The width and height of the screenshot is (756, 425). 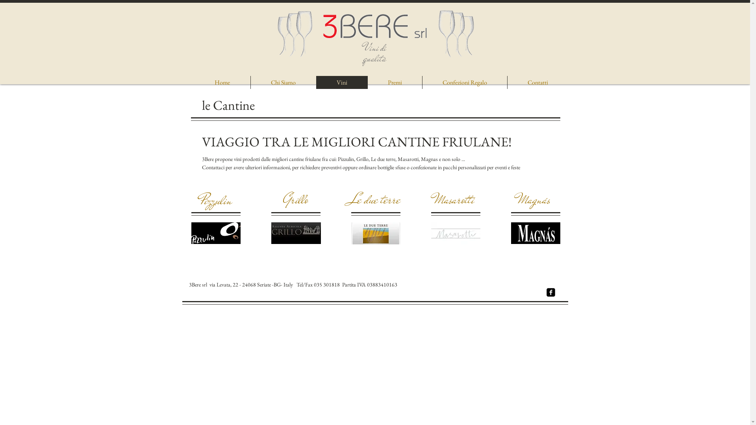 I want to click on LogoLeDueTerre.jpg, so click(x=376, y=233).